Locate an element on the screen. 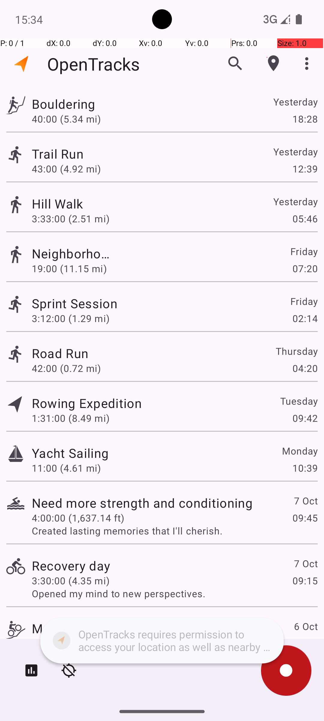 This screenshot has height=721, width=324. 1:31:00 (8.49 mi) is located at coordinates (71, 418).